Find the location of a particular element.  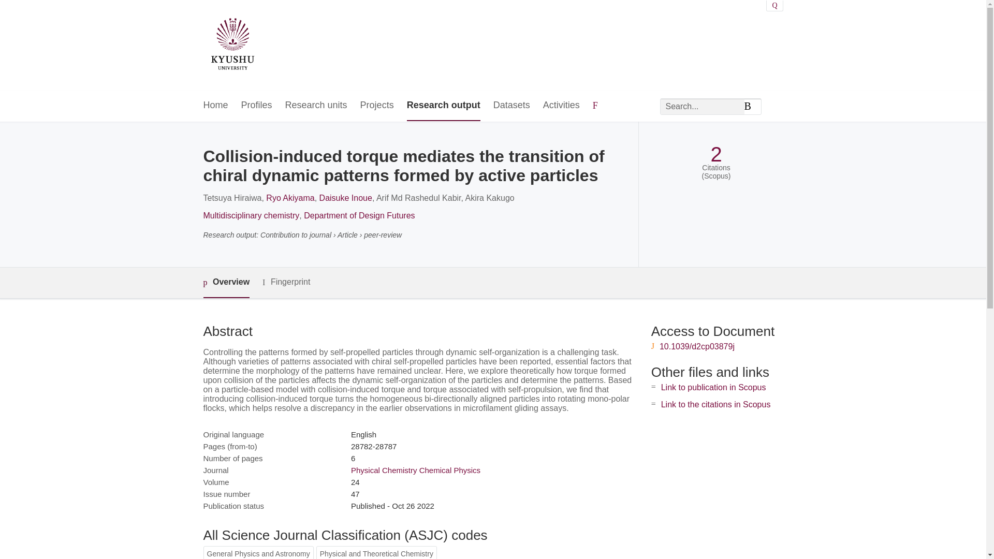

Projects is located at coordinates (377, 106).